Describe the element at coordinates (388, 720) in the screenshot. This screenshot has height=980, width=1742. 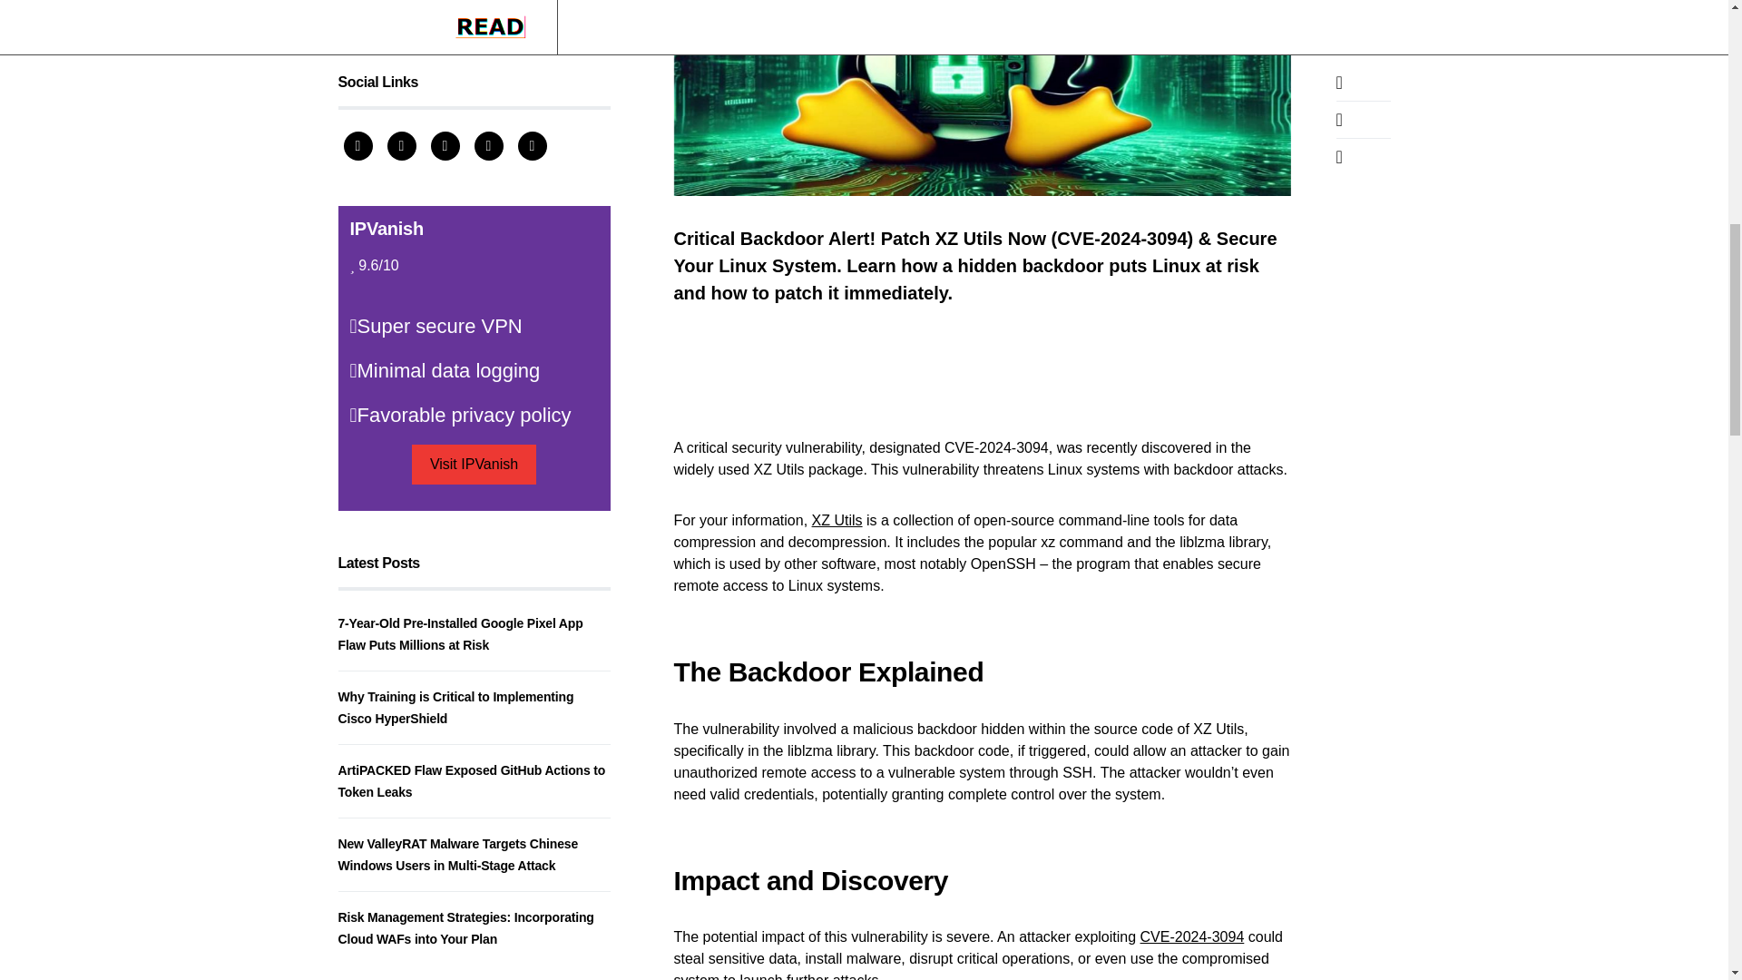
I see `View all posts by Cyber Newswire` at that location.